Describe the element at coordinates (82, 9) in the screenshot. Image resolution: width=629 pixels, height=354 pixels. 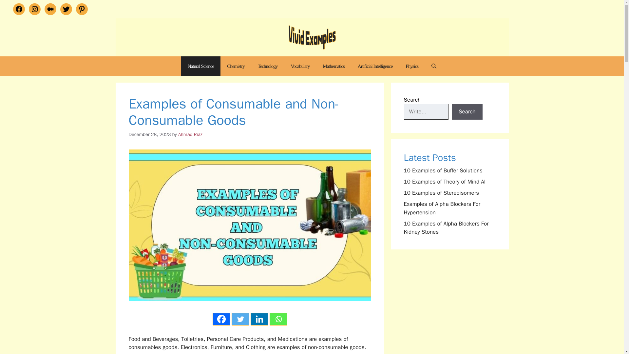
I see `Pinterest` at that location.